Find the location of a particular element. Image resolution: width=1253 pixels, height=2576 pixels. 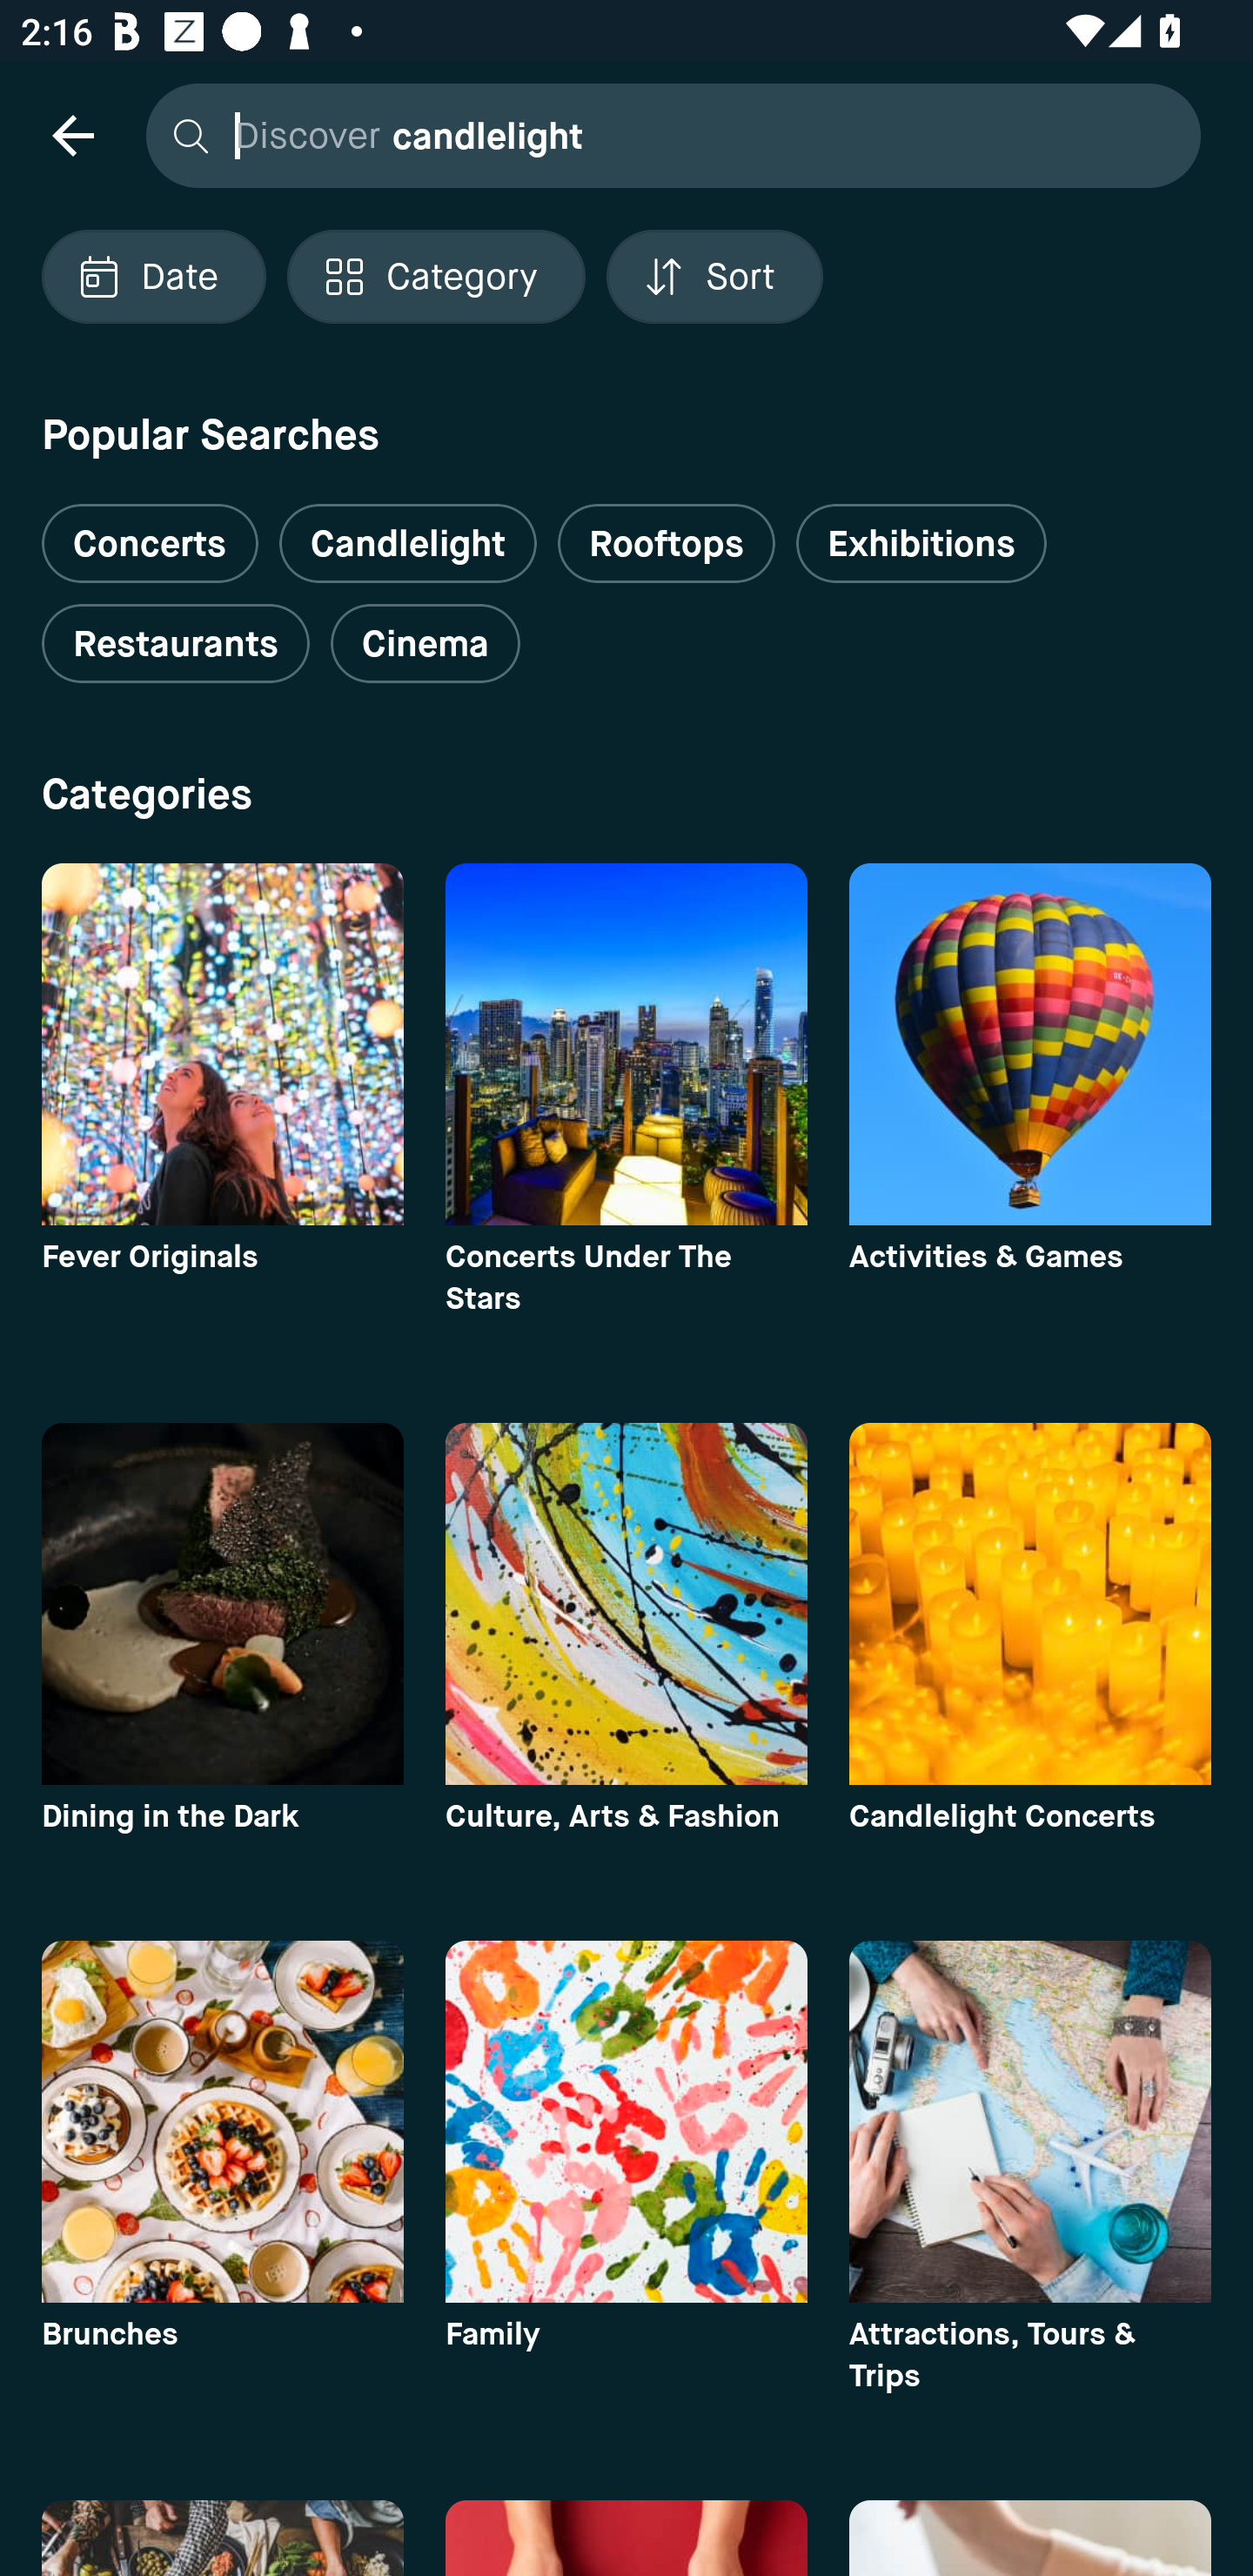

category image is located at coordinates (222, 2121).